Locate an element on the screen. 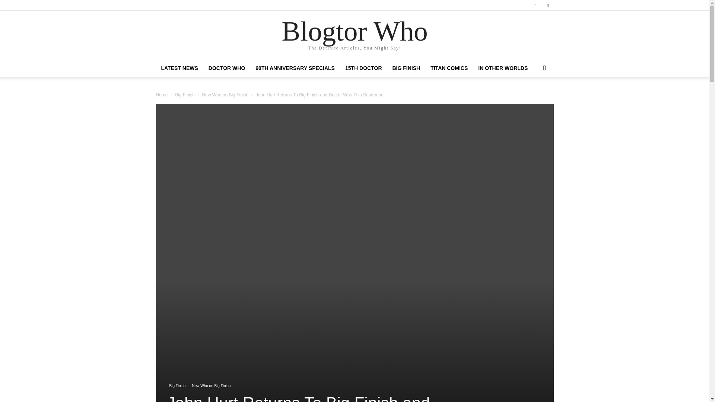  New Who on Big Finish is located at coordinates (225, 95).